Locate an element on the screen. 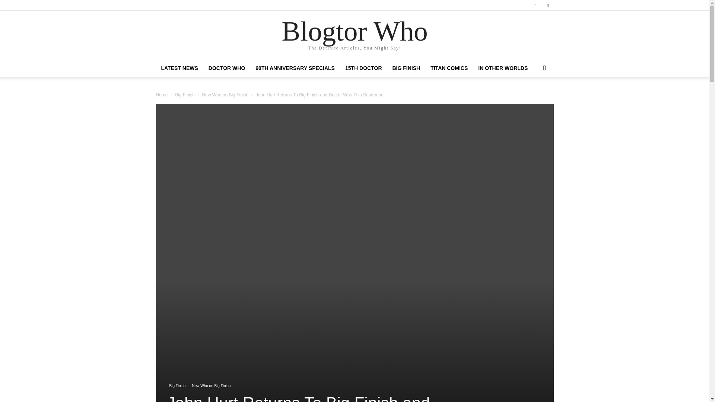  New Who on Big Finish is located at coordinates (225, 95).